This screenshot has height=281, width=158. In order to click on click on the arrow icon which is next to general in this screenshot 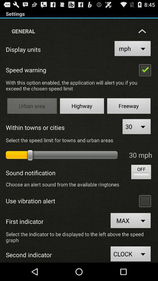, I will do `click(142, 31)`.